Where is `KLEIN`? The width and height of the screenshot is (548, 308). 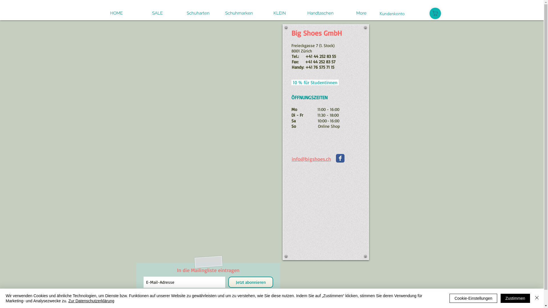 KLEIN is located at coordinates (280, 13).